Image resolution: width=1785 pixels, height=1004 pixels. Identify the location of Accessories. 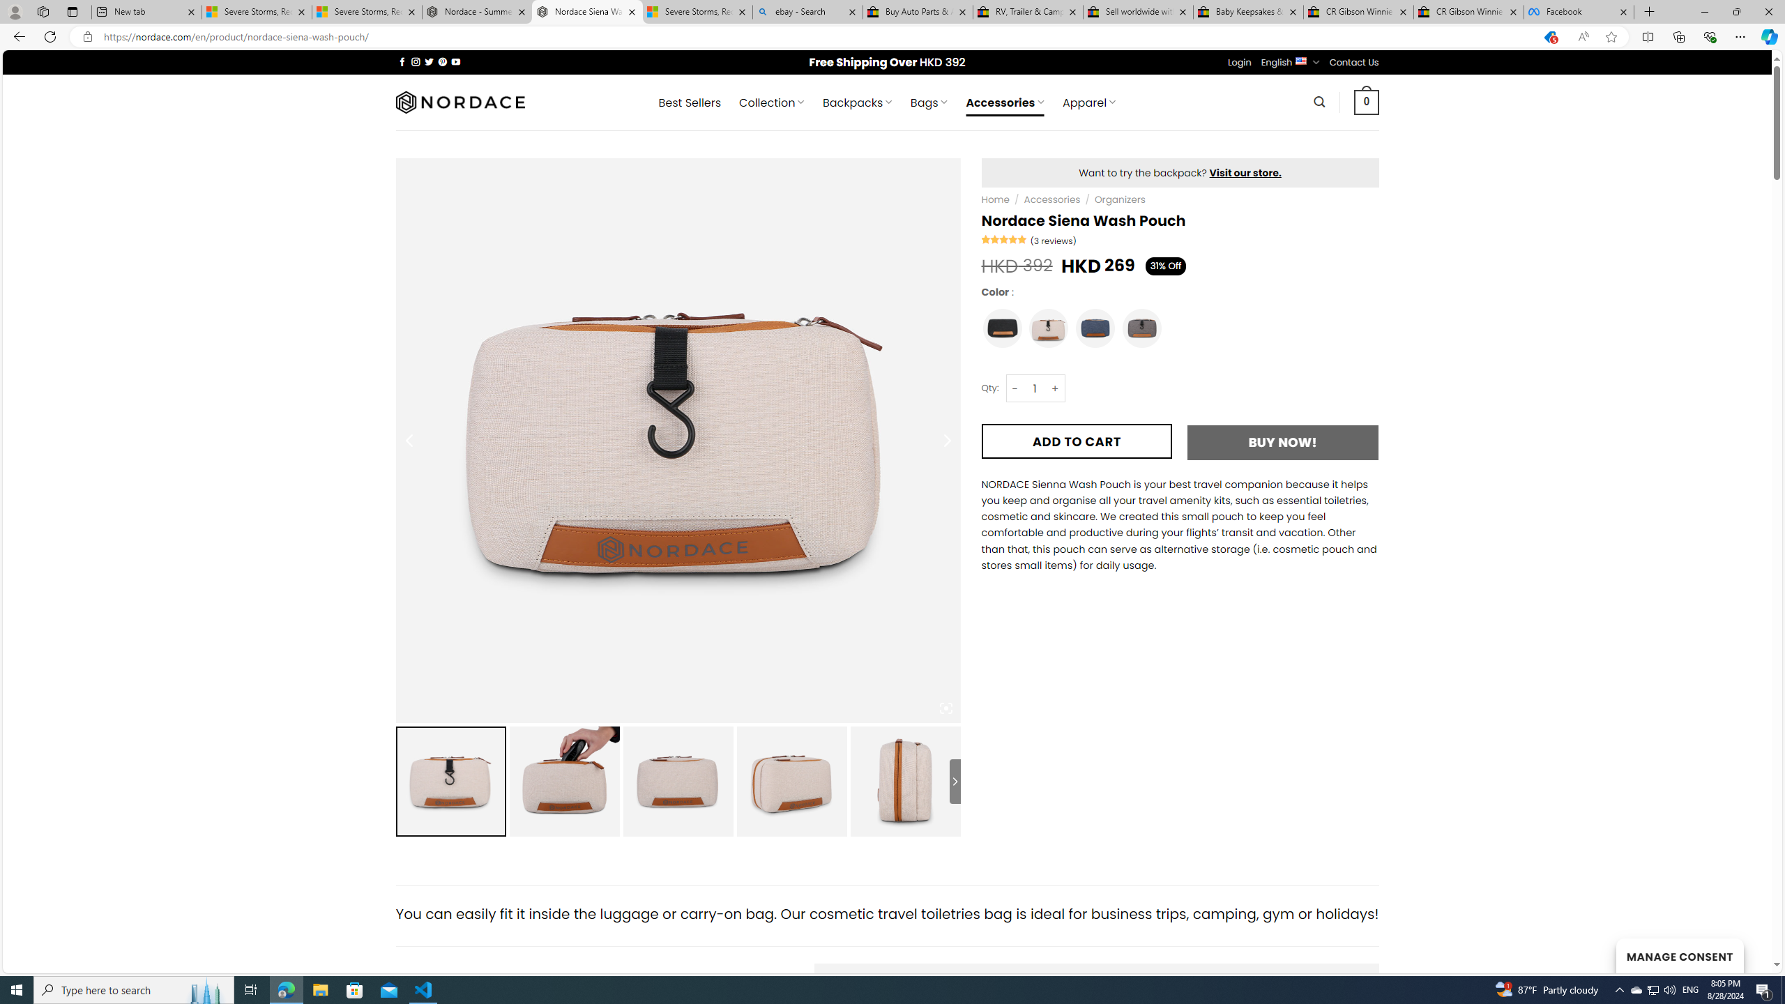
(1051, 199).